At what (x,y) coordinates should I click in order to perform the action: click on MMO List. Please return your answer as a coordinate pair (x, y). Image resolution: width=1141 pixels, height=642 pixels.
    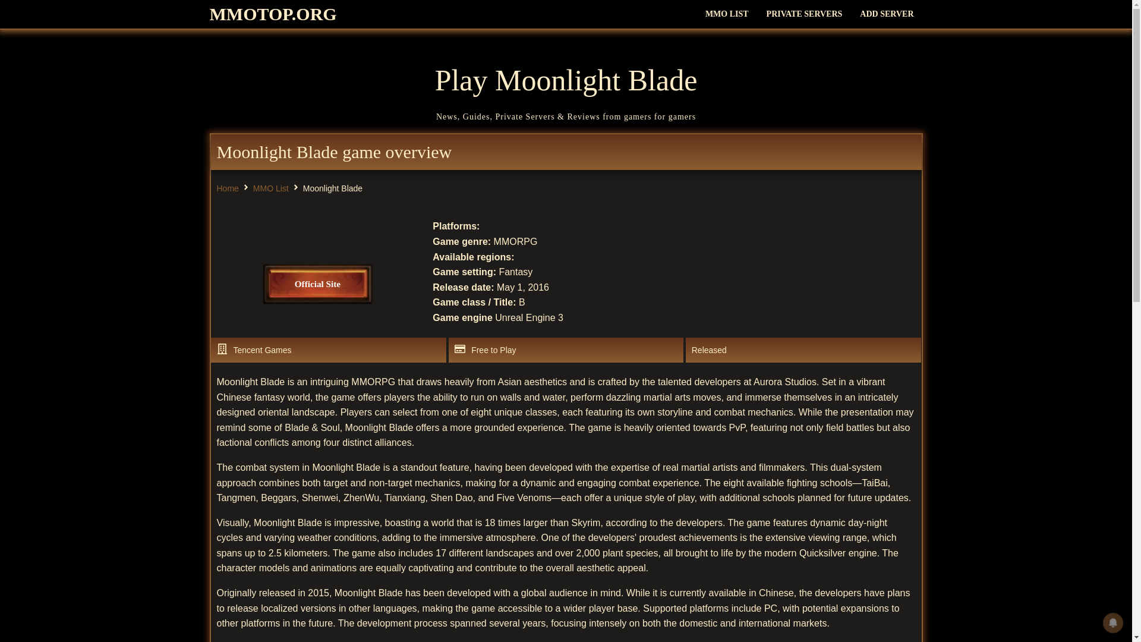
    Looking at the image, I should click on (271, 188).